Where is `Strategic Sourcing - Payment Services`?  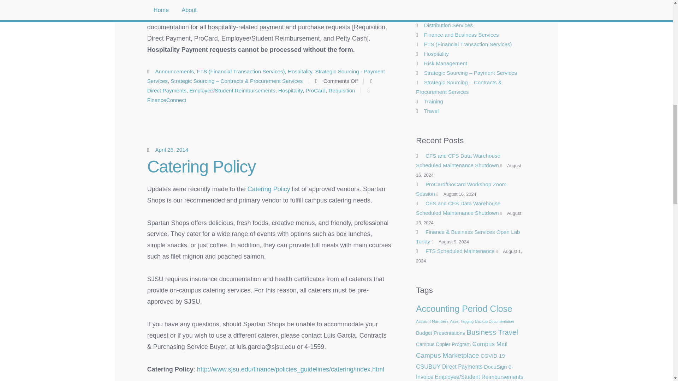 Strategic Sourcing - Payment Services is located at coordinates (266, 76).